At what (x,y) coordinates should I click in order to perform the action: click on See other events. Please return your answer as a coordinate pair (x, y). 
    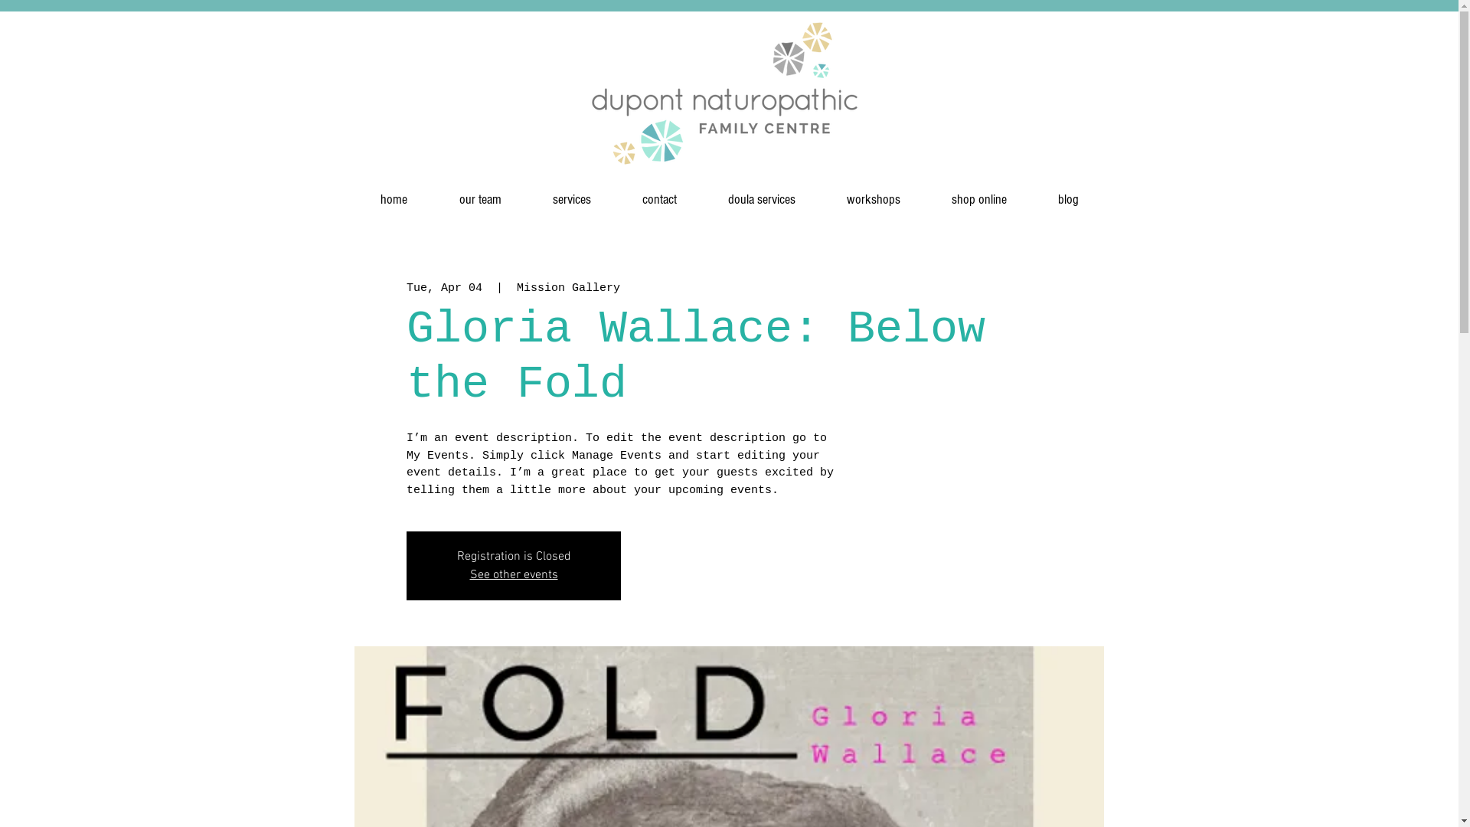
    Looking at the image, I should click on (514, 575).